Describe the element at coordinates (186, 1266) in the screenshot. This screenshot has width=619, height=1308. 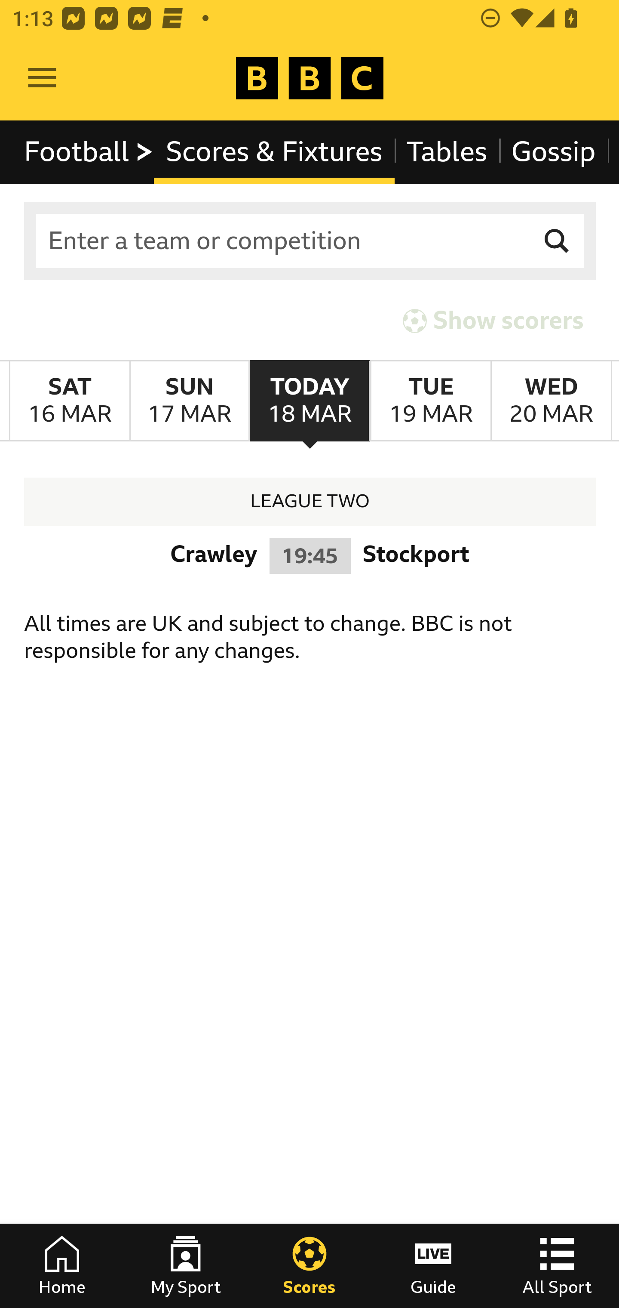
I see `My Sport` at that location.